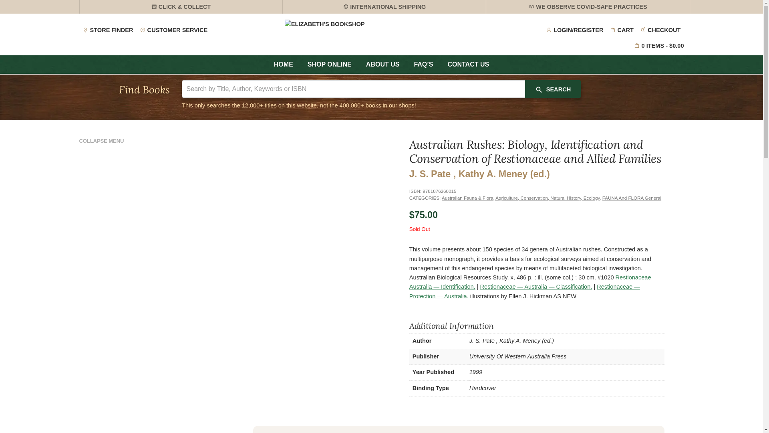 Image resolution: width=769 pixels, height=433 pixels. What do you see at coordinates (632, 198) in the screenshot?
I see `FAUNA And FLORA General` at bounding box center [632, 198].